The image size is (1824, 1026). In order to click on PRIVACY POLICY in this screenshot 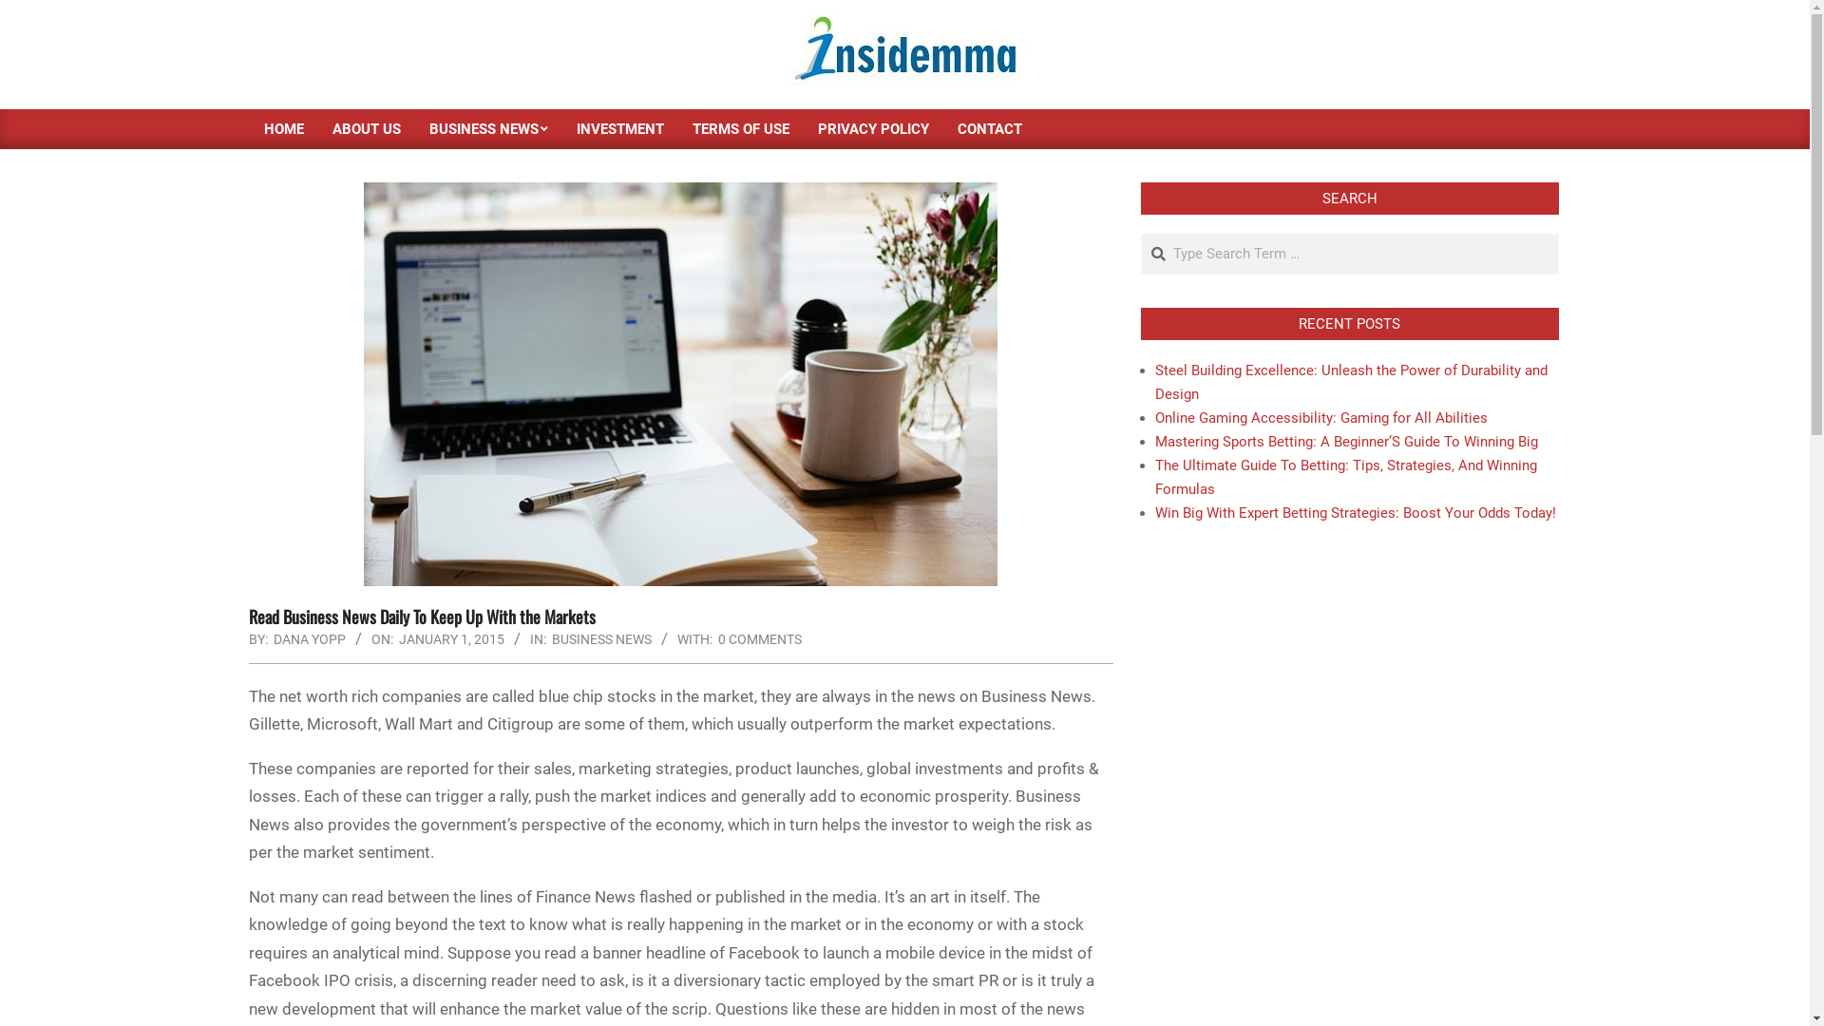, I will do `click(874, 129)`.